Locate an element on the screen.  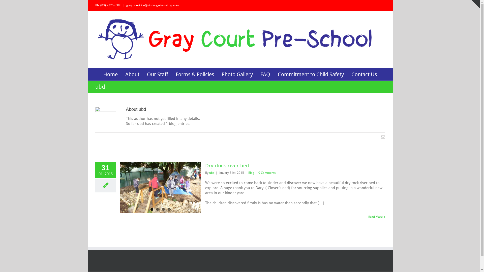
Read More is located at coordinates (375, 217).